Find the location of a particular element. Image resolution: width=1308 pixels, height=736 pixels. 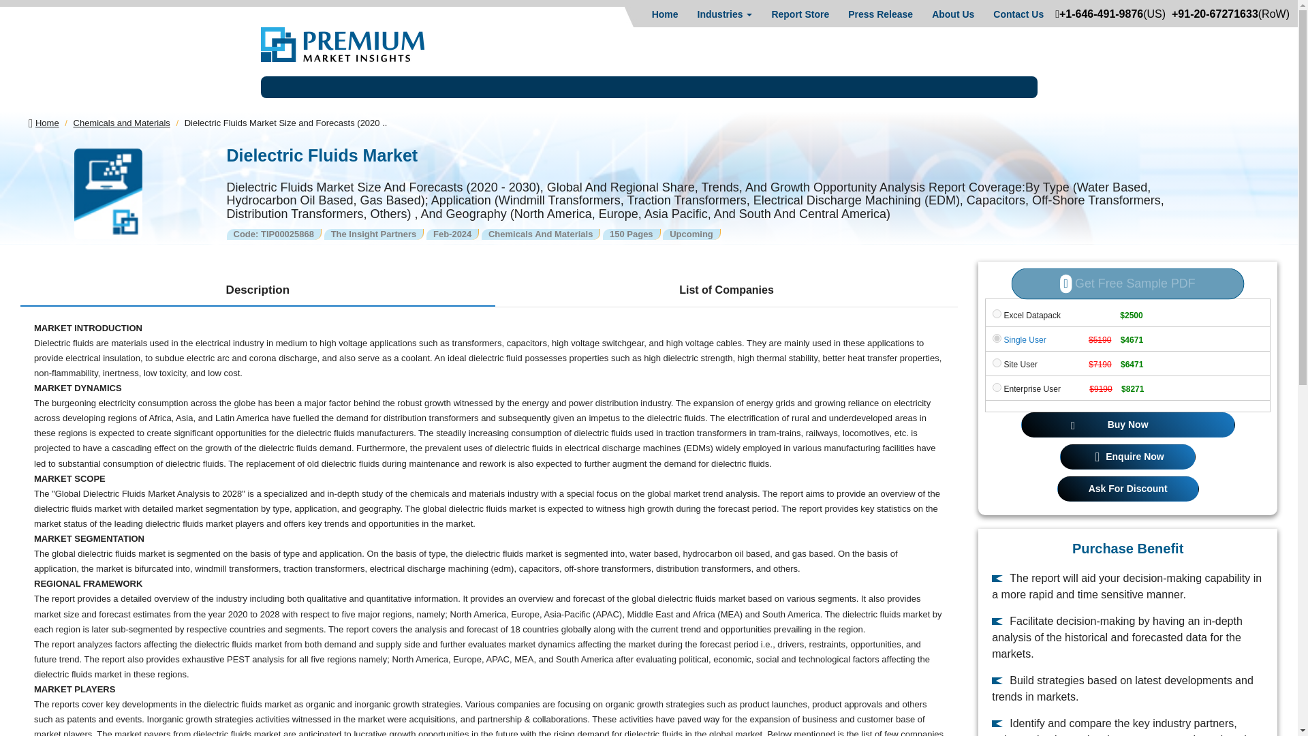

Press Release is located at coordinates (880, 14).